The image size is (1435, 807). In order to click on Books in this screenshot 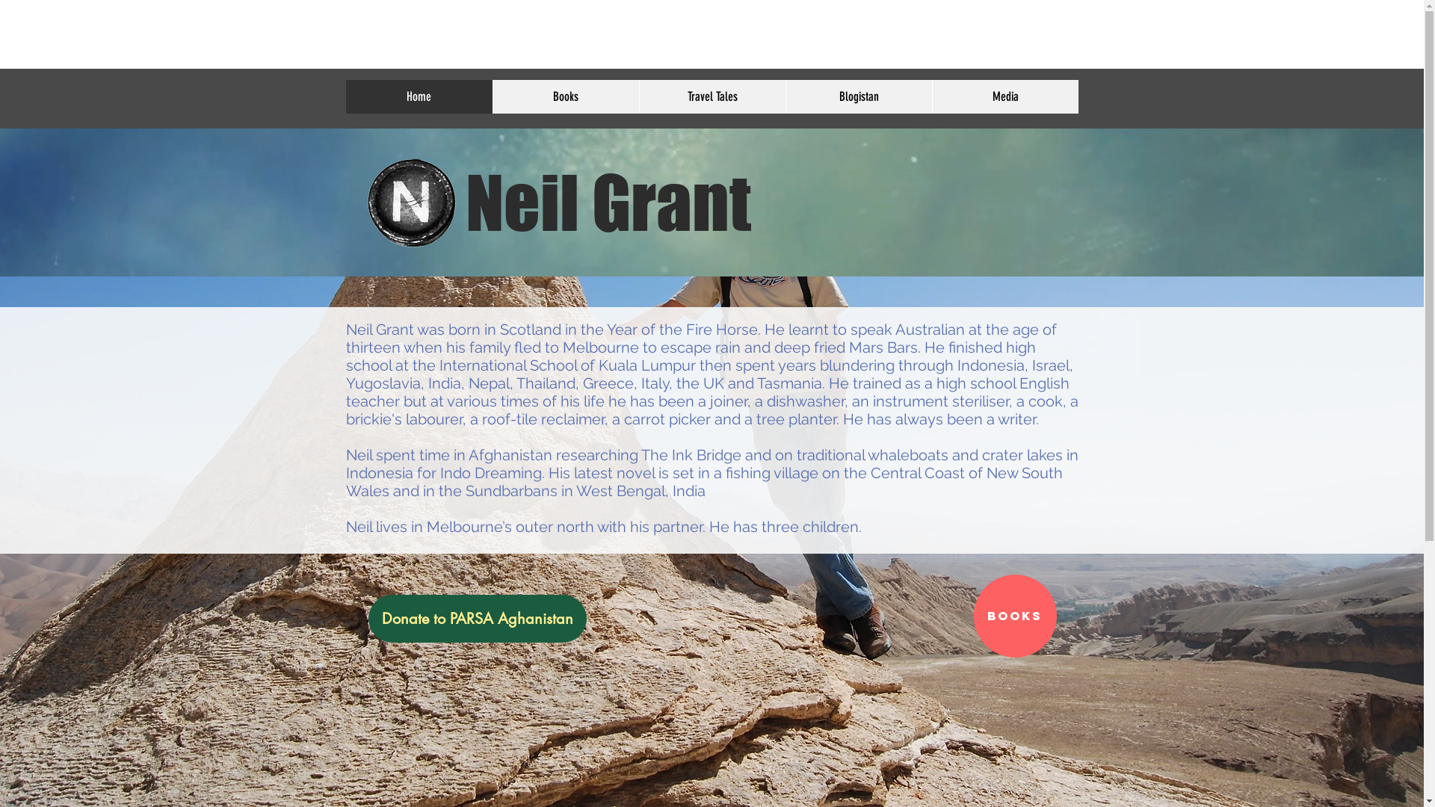, I will do `click(565, 97)`.